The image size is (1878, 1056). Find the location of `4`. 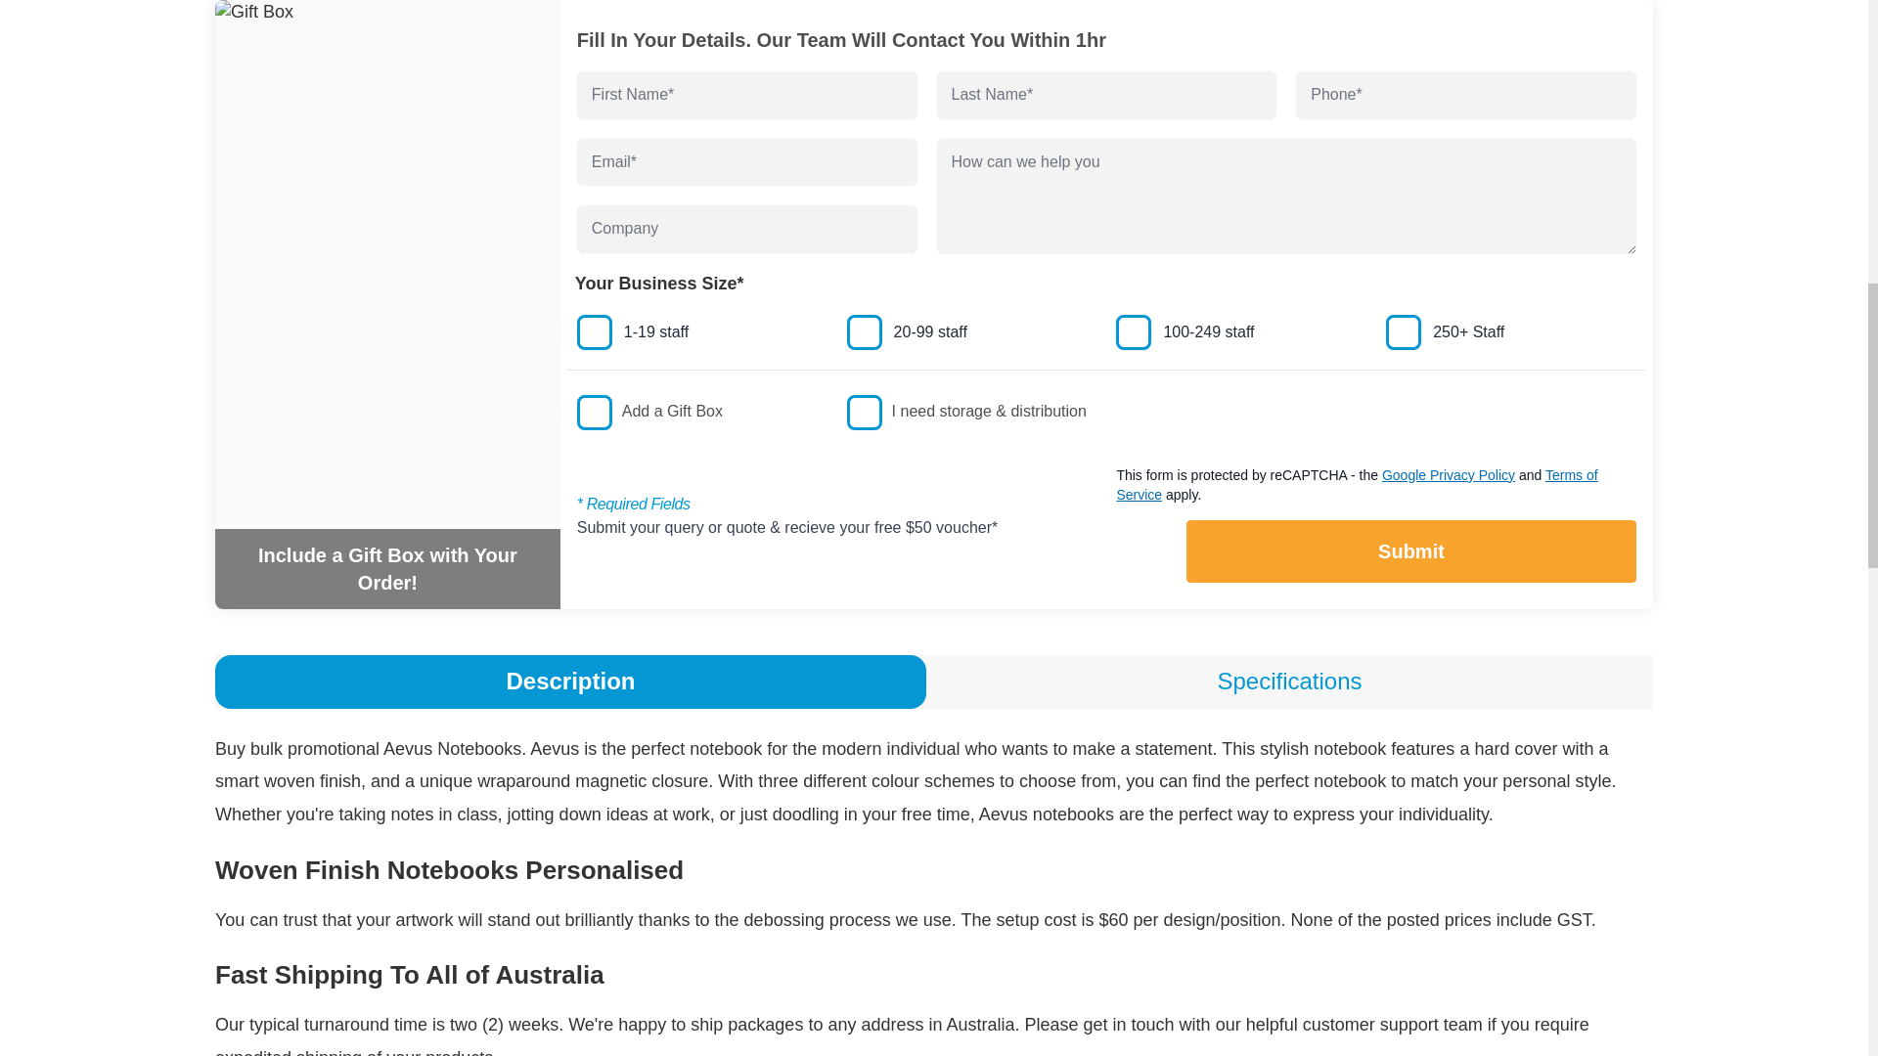

4 is located at coordinates (865, 331).